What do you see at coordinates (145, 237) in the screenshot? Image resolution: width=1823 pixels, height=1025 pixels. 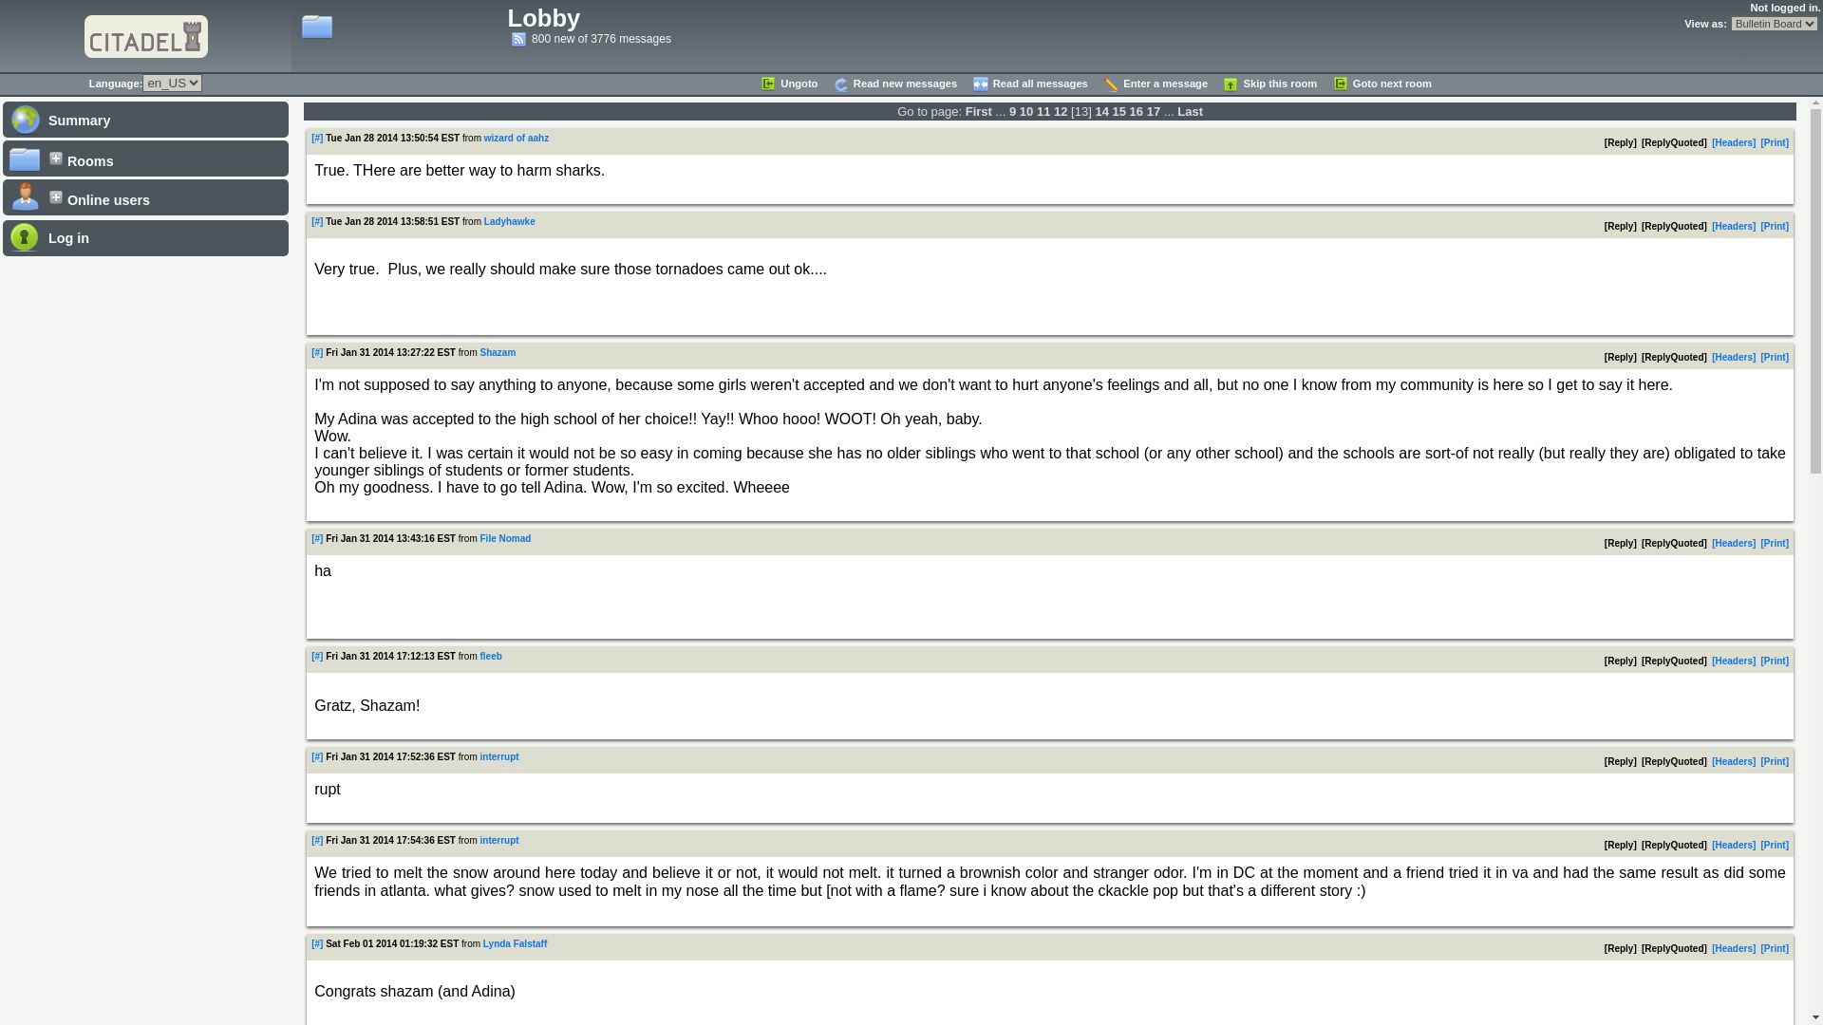 I see `Log in` at bounding box center [145, 237].